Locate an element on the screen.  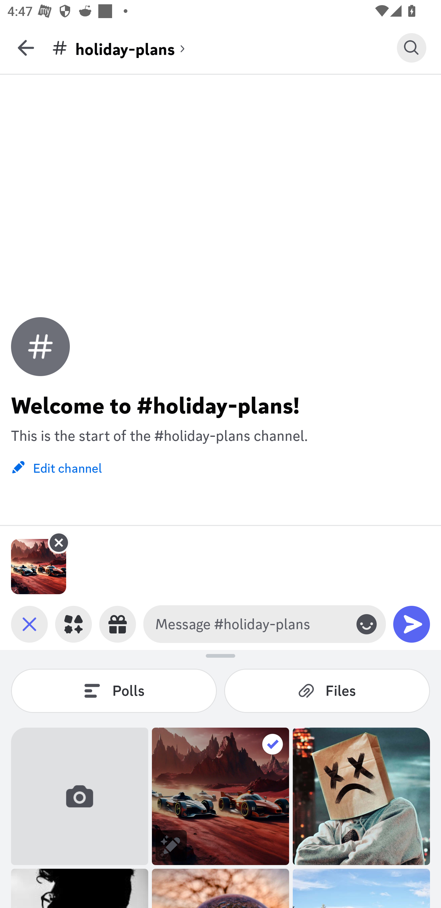
Send a gift is located at coordinates (118, 624).